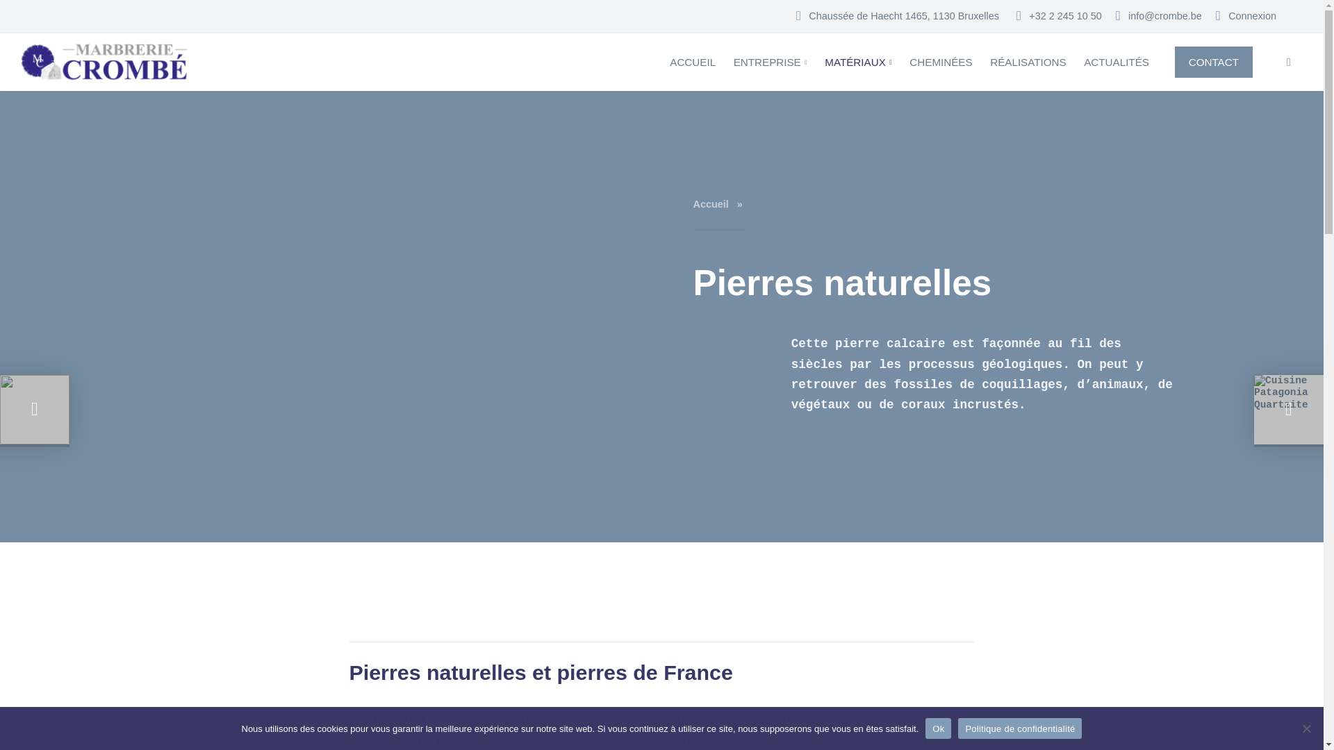 The image size is (1334, 750). Describe the element at coordinates (1159, 15) in the screenshot. I see `info@crombe.be` at that location.